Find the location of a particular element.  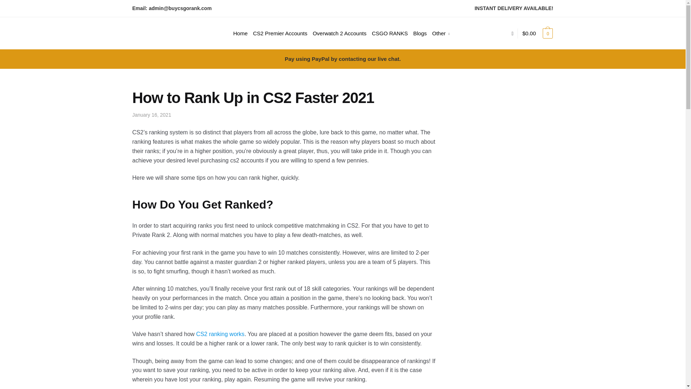

Search is located at coordinates (223, 21).